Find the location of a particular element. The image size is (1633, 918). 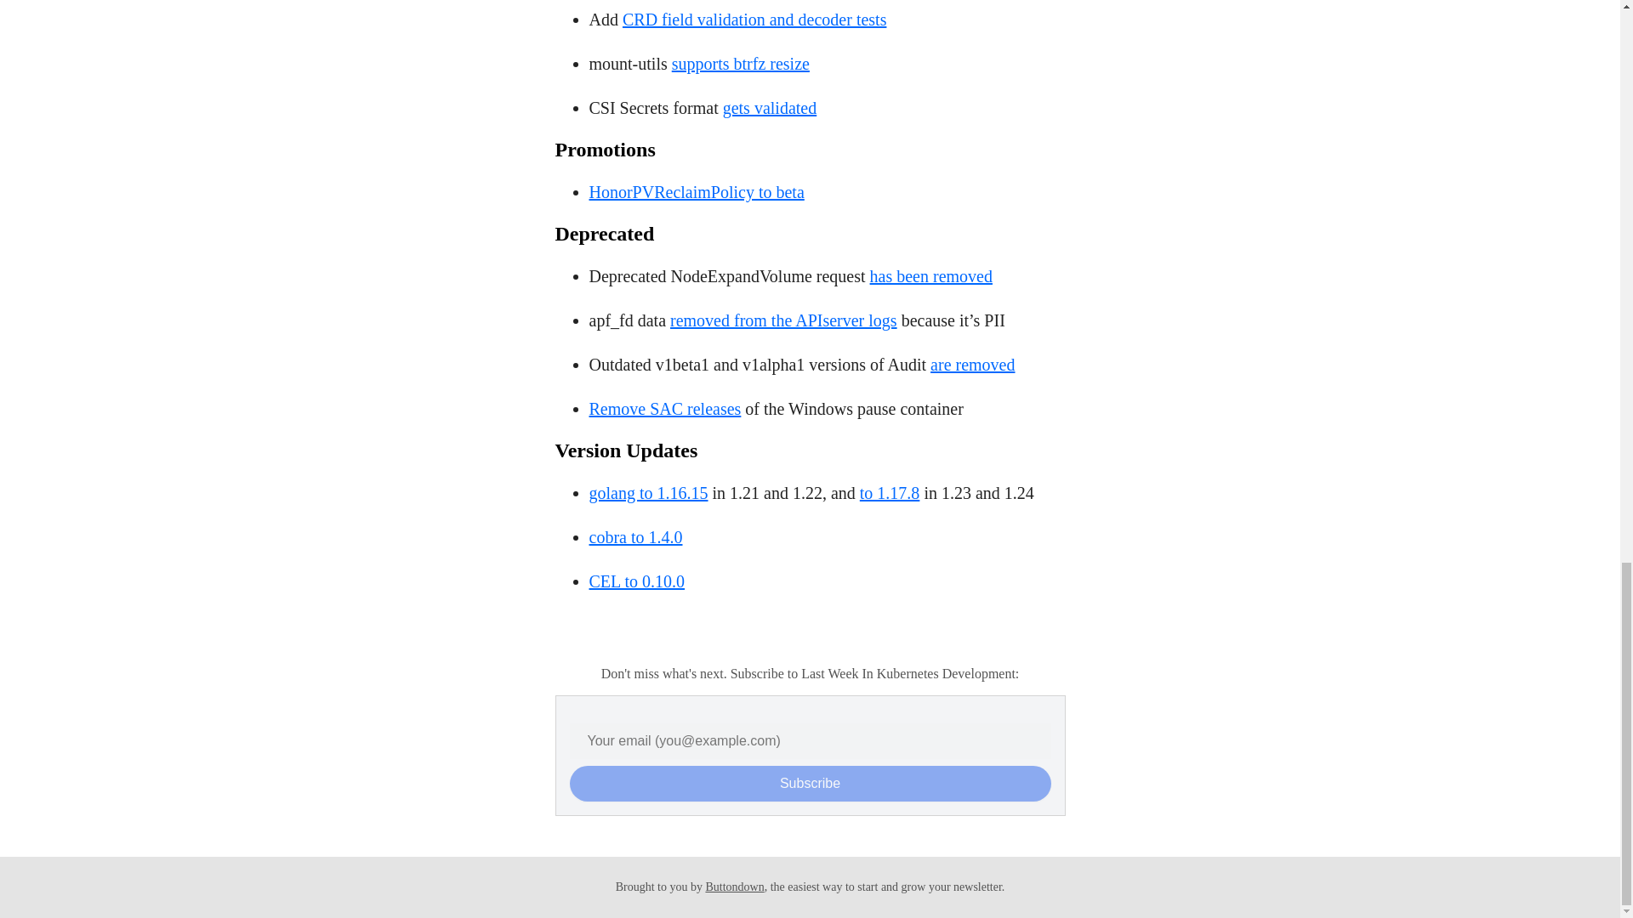

gets validated is located at coordinates (771, 107).